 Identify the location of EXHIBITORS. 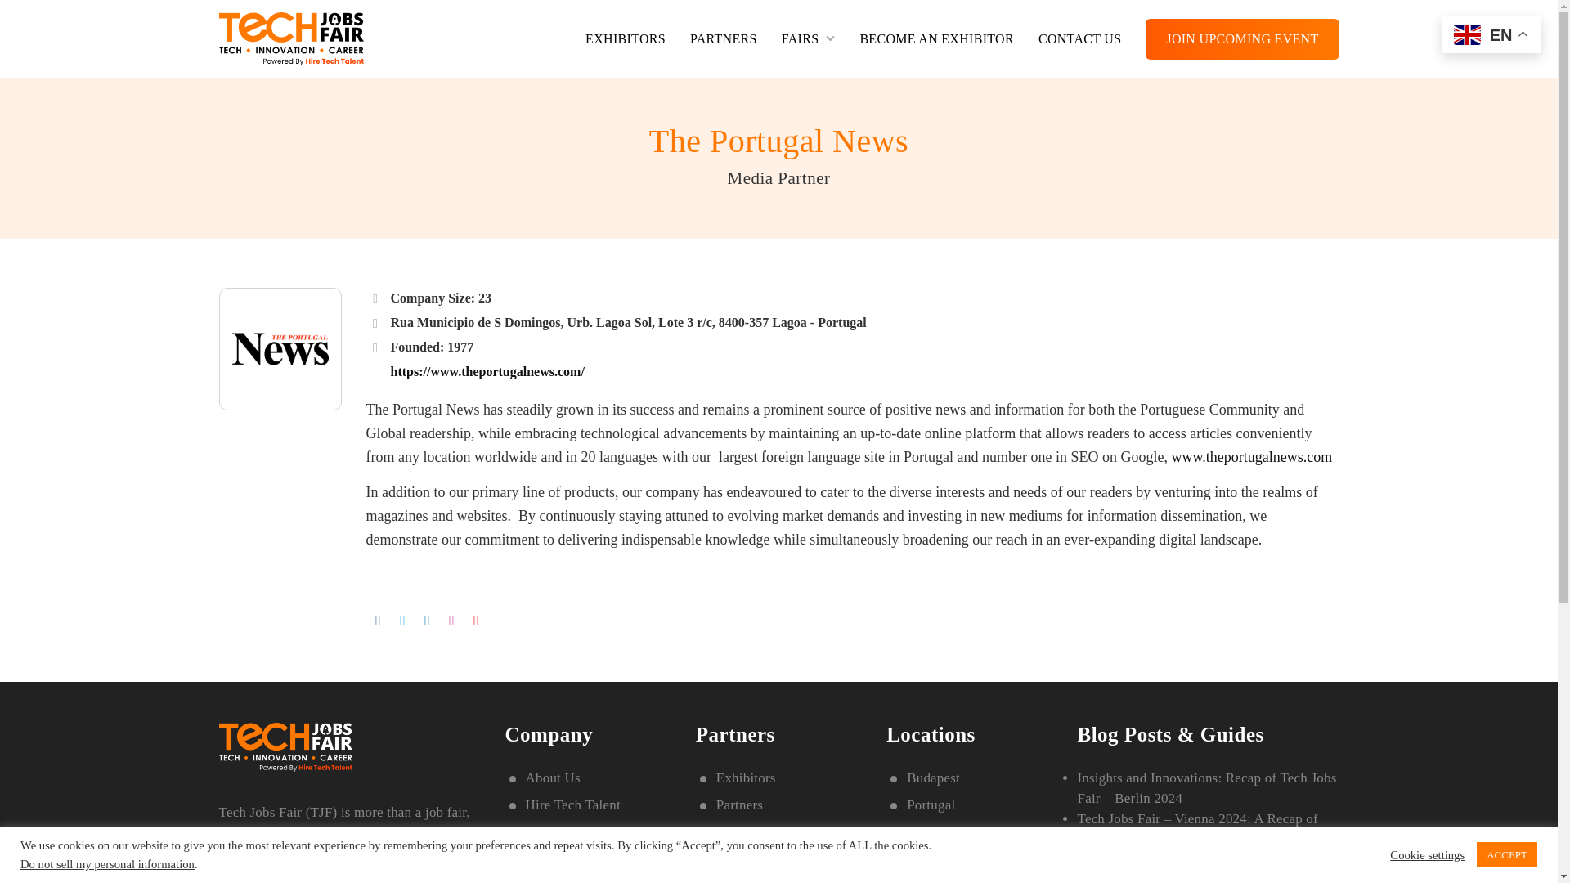
(626, 38).